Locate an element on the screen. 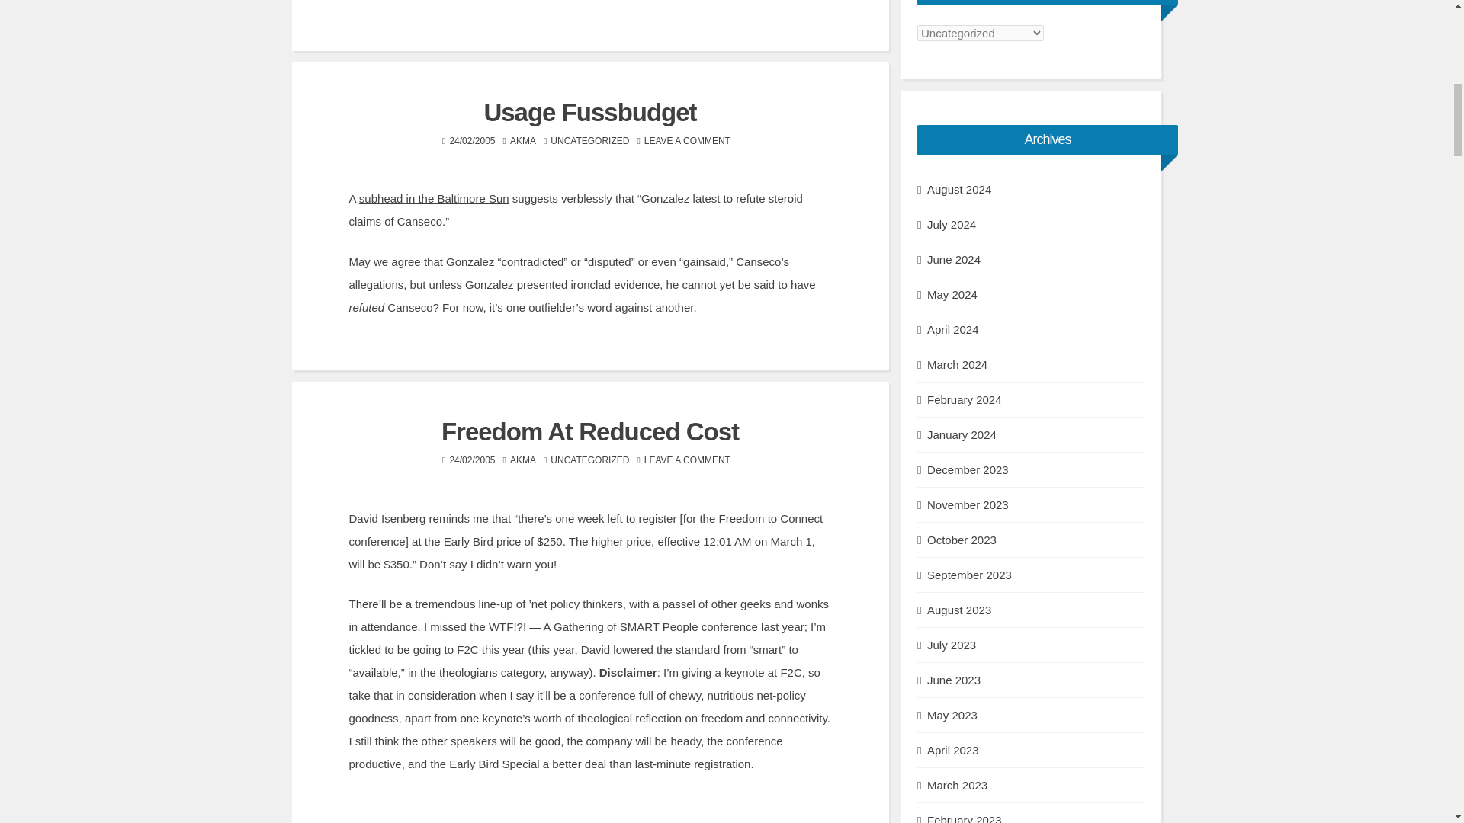  UNCATEGORIZED is located at coordinates (589, 141).